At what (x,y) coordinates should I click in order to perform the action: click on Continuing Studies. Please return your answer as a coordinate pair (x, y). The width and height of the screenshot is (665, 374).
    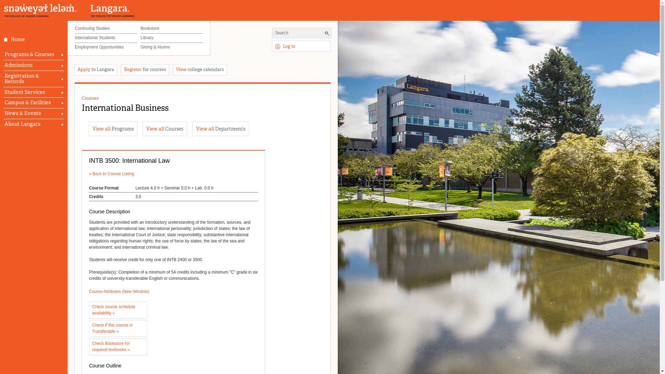
    Looking at the image, I should click on (106, 29).